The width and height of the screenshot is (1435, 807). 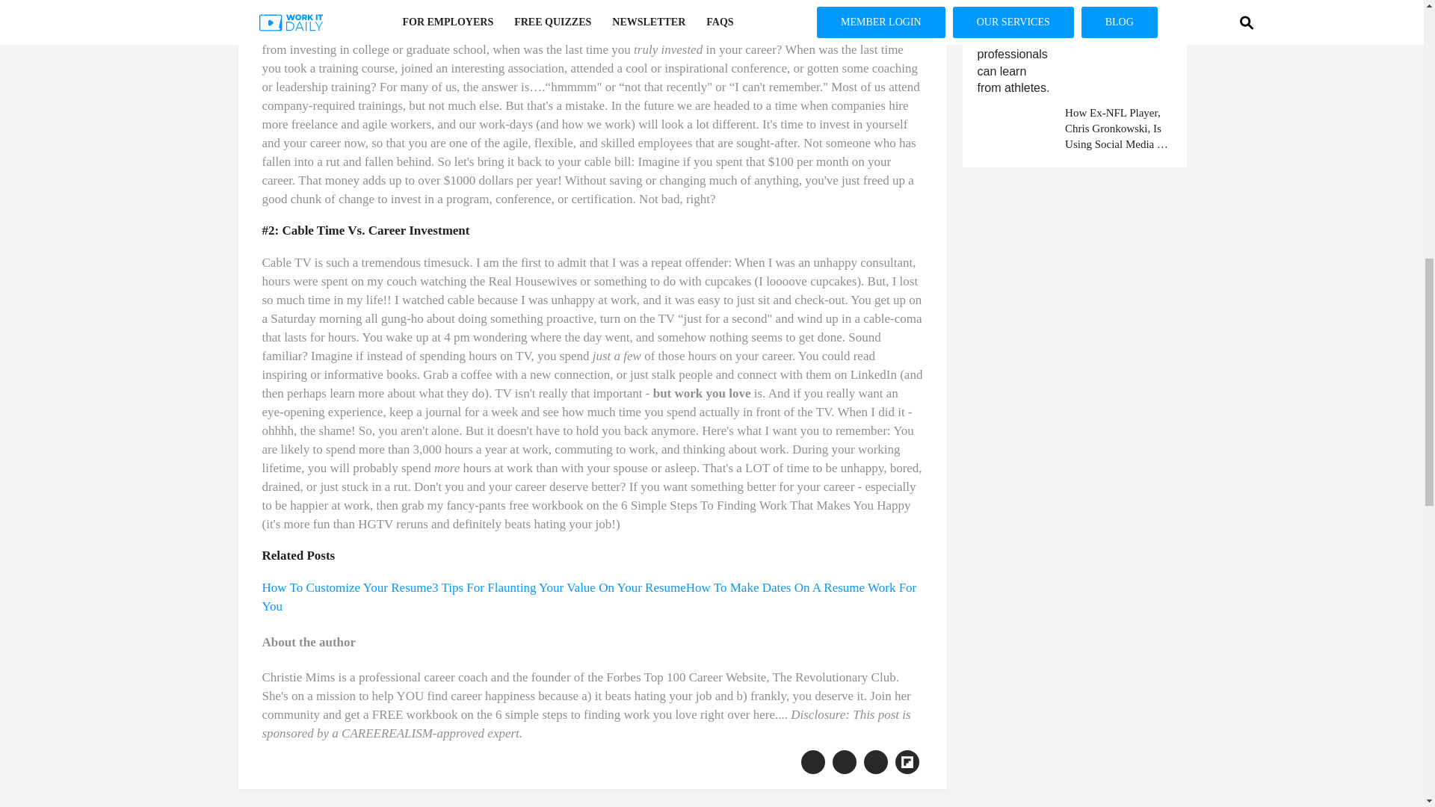 What do you see at coordinates (589, 596) in the screenshot?
I see `How To Make Dates On A Resume Work For You` at bounding box center [589, 596].